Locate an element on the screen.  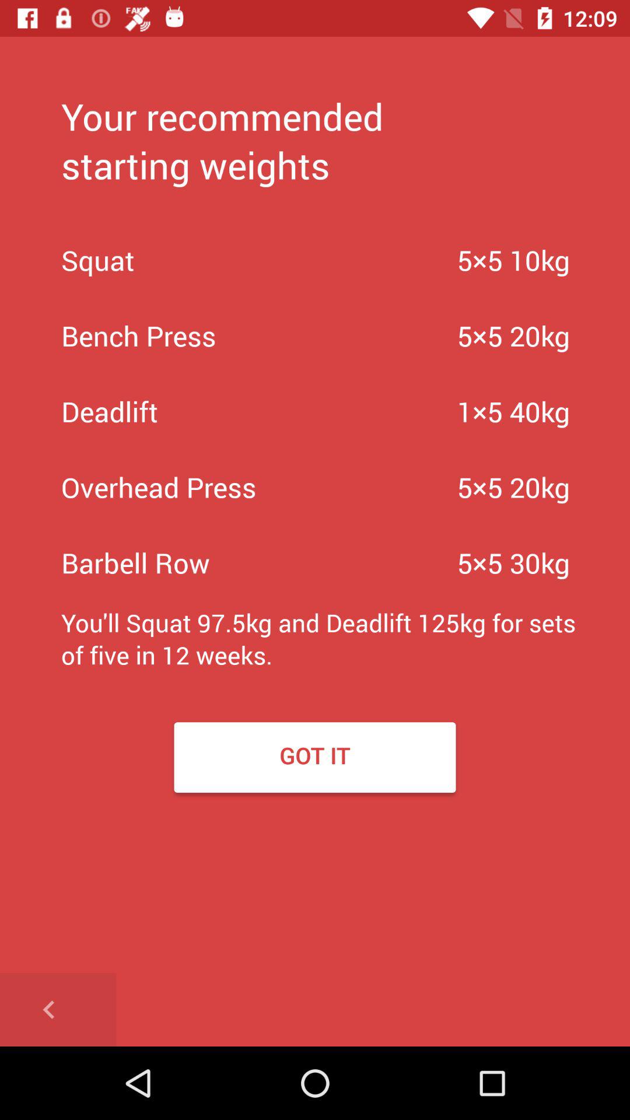
goes back is located at coordinates (58, 1010).